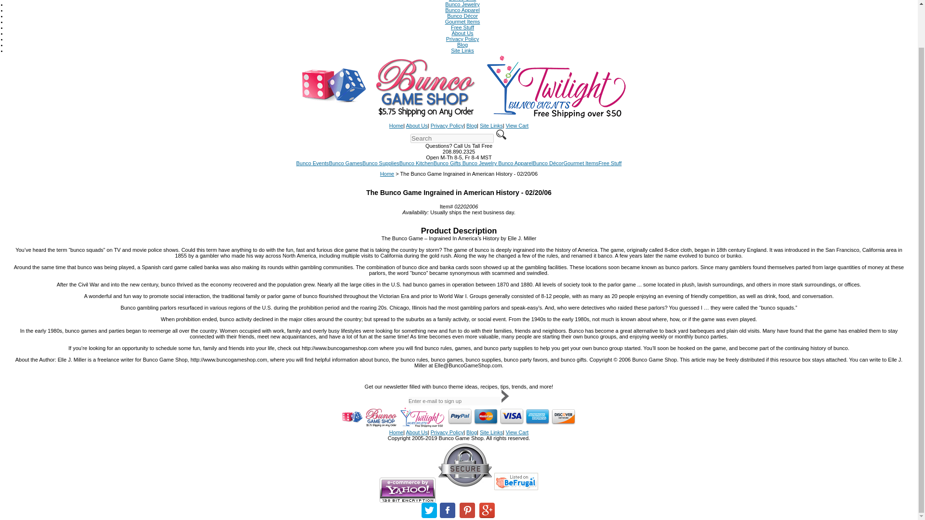  Describe the element at coordinates (471, 432) in the screenshot. I see `Blog` at that location.